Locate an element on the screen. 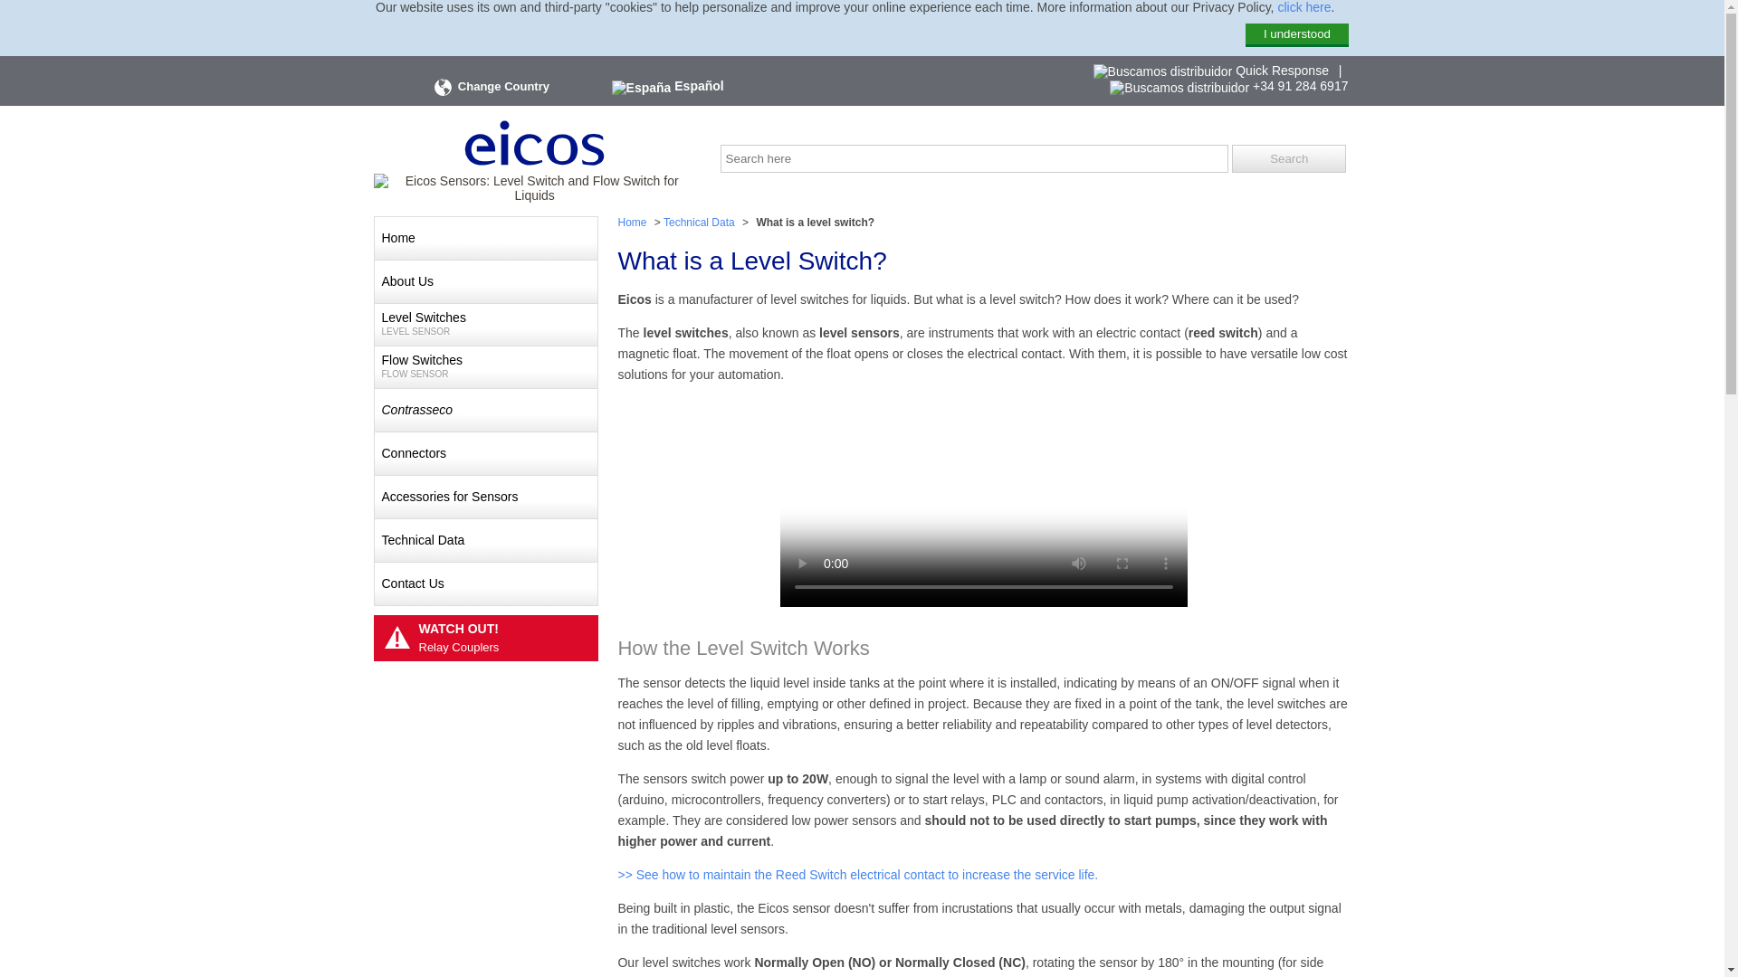 The image size is (1738, 977). About Us is located at coordinates (490, 87).